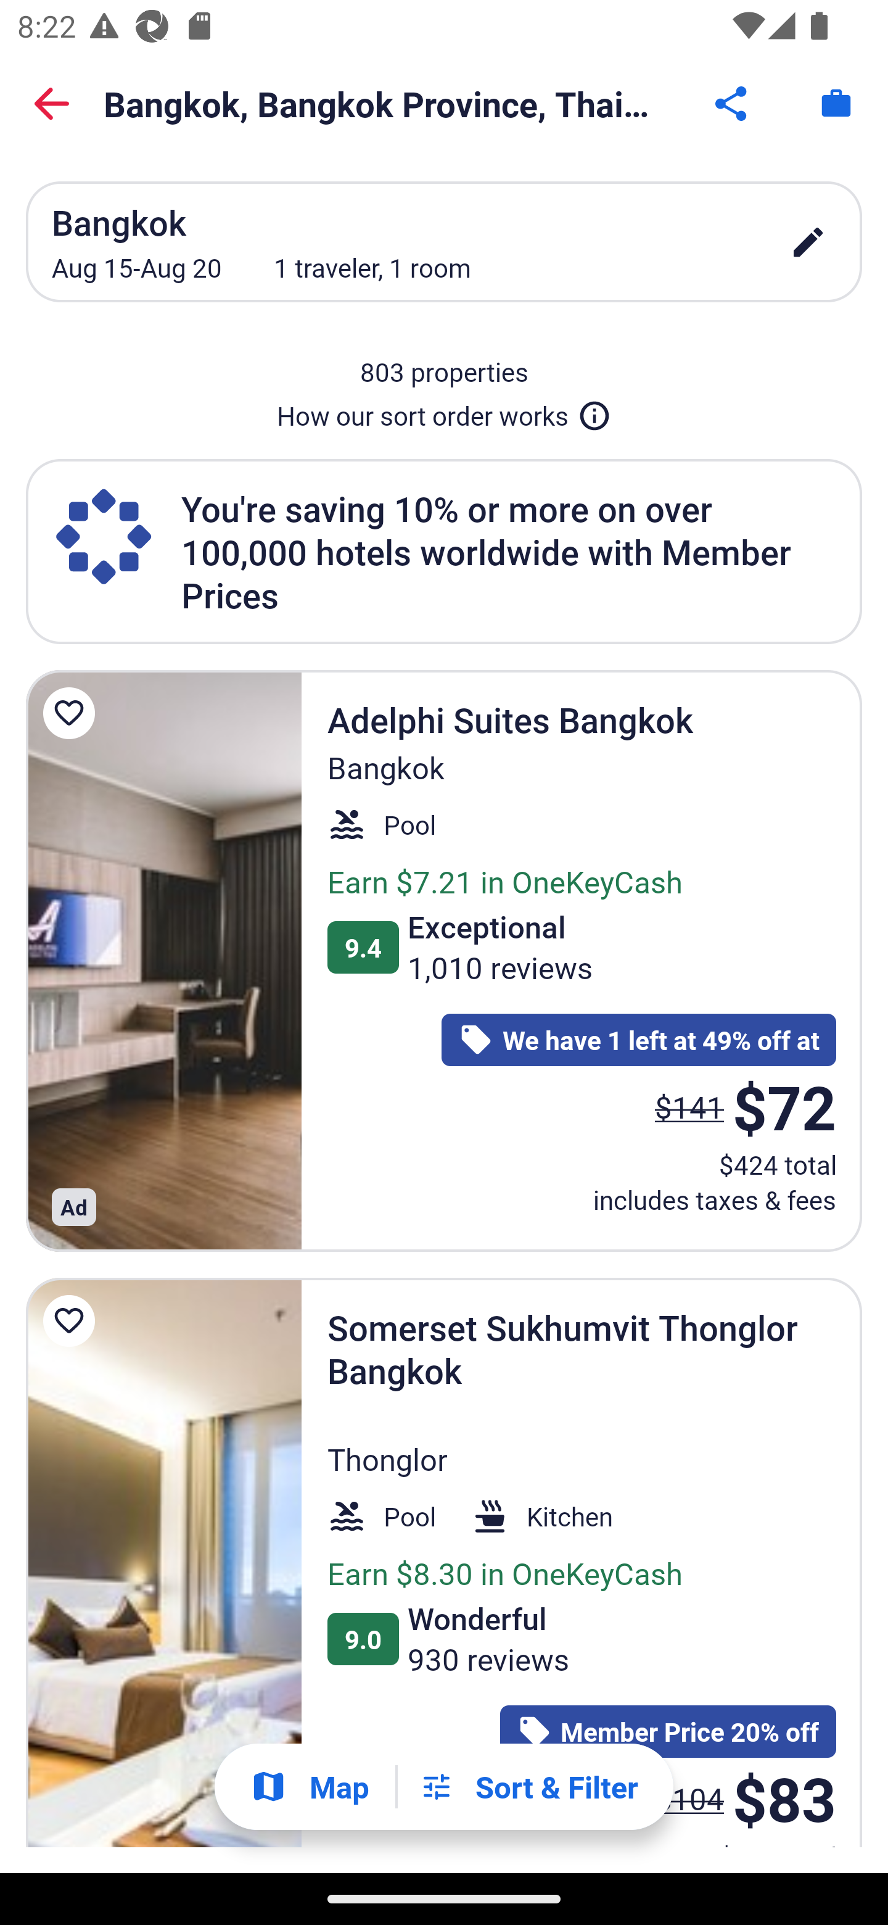  I want to click on Share Button, so click(733, 104).